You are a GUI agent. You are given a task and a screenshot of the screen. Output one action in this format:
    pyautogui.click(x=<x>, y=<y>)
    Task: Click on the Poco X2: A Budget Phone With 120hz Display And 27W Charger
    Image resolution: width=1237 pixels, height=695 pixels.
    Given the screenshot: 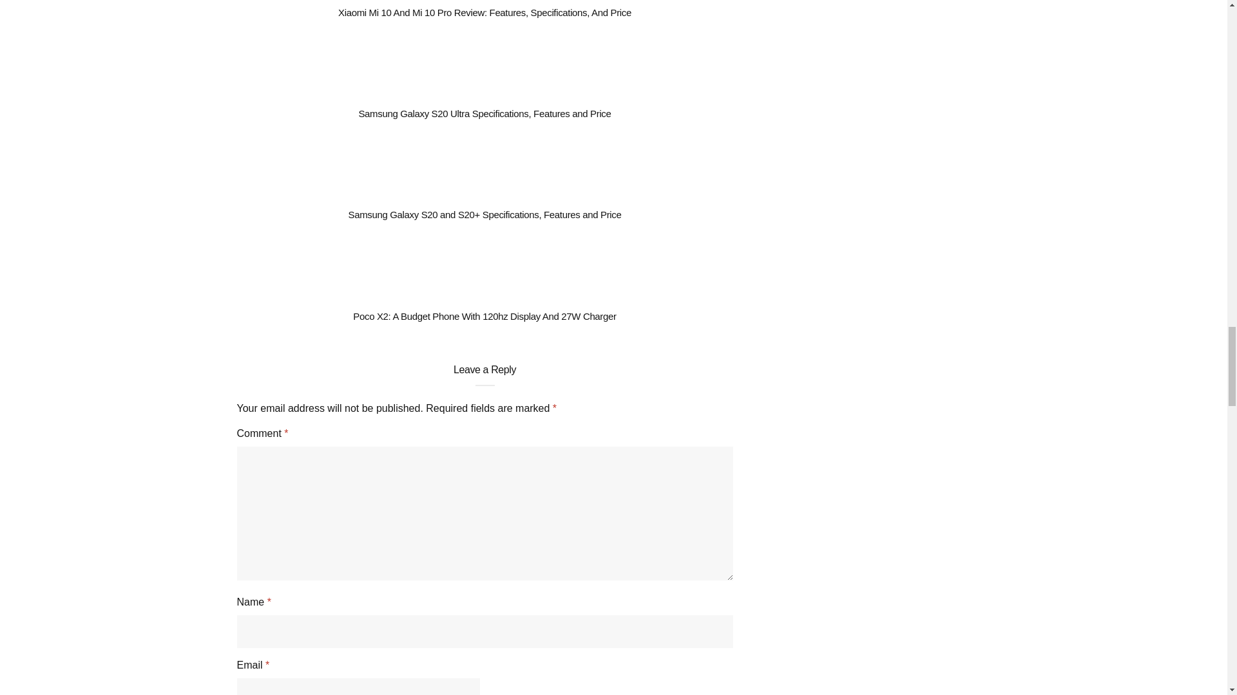 What is the action you would take?
    pyautogui.click(x=484, y=316)
    